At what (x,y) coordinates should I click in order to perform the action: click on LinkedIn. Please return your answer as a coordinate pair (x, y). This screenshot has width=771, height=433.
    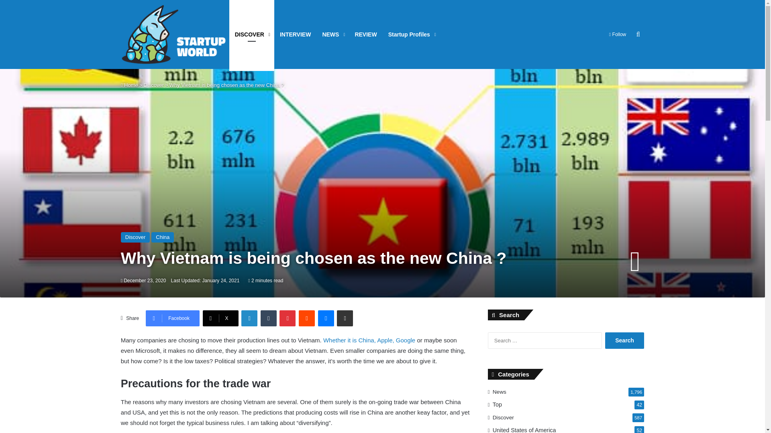
    Looking at the image, I should click on (249, 318).